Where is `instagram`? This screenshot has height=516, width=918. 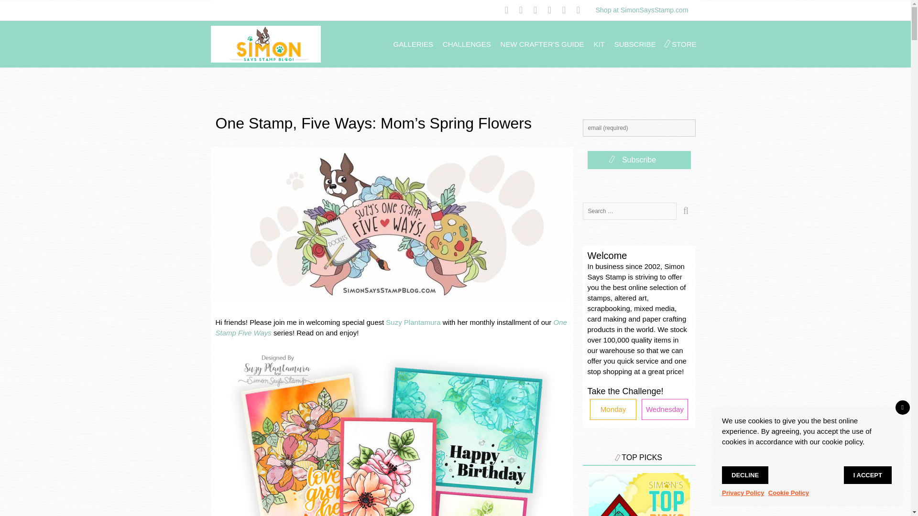
instagram is located at coordinates (567, 11).